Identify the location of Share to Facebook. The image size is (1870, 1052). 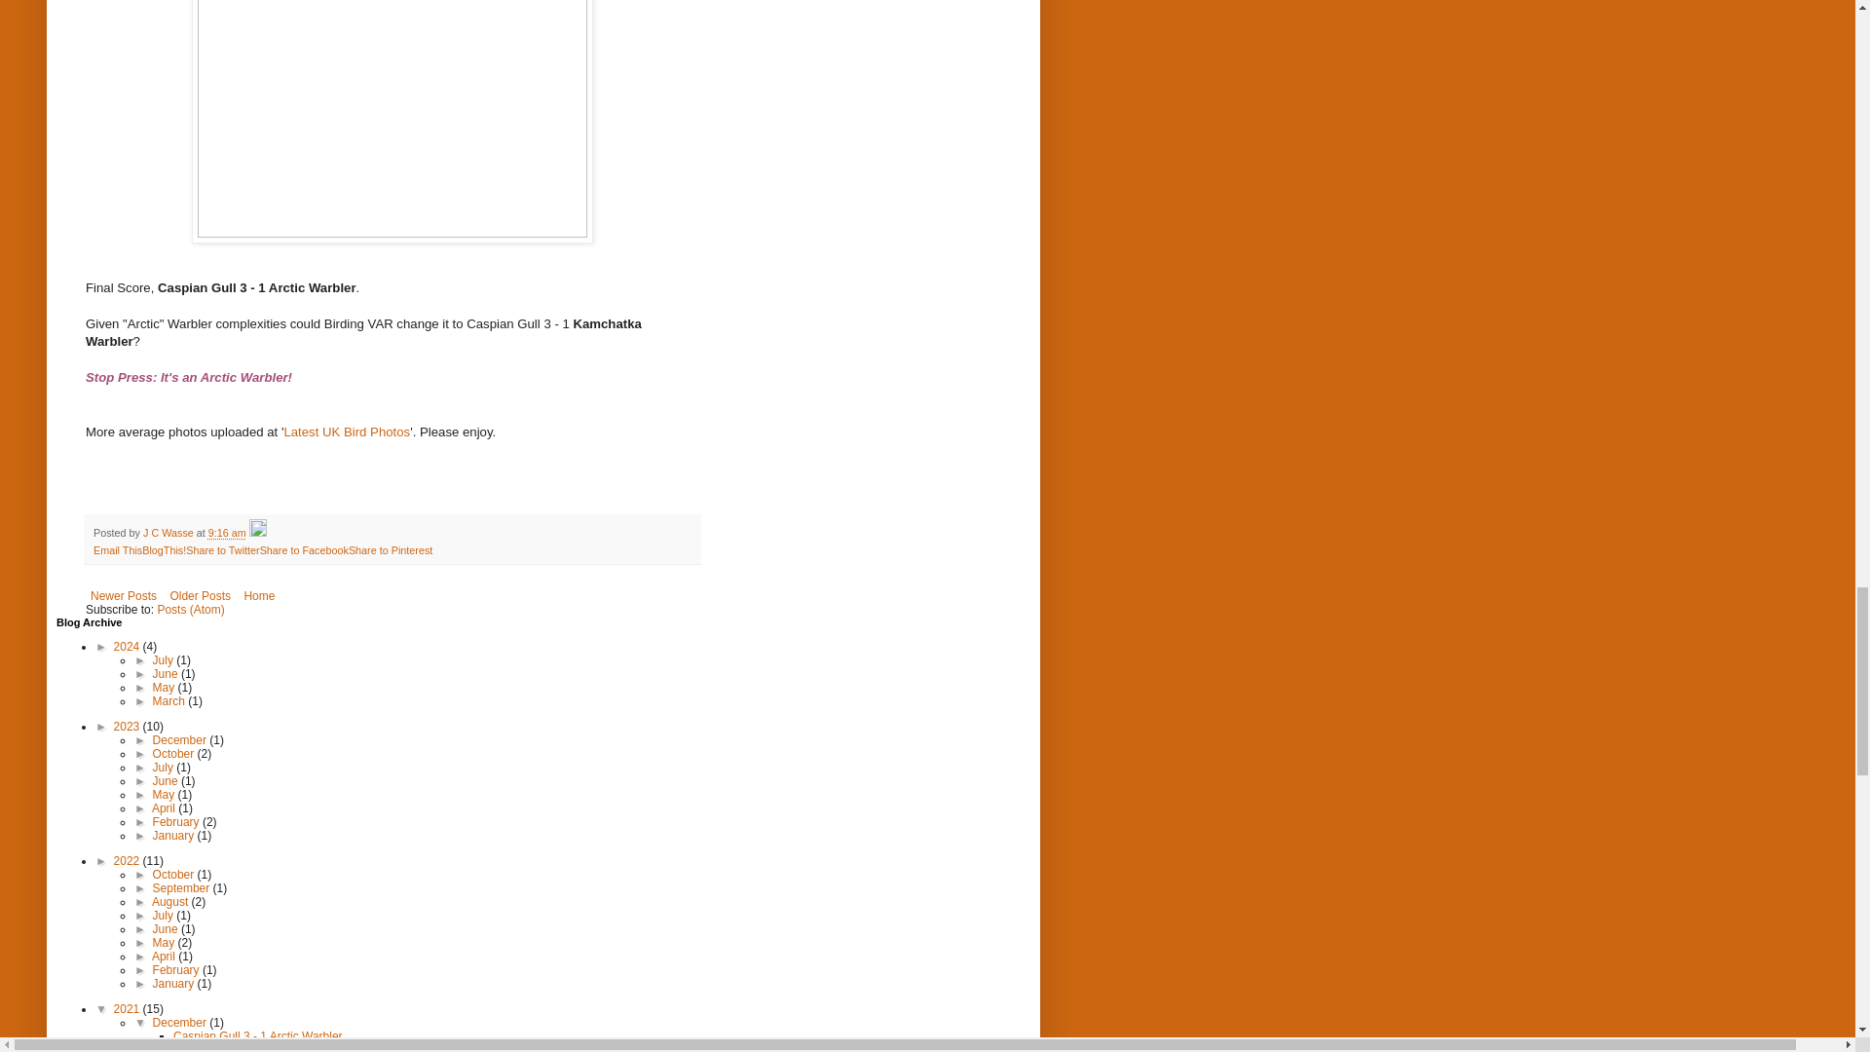
(304, 550).